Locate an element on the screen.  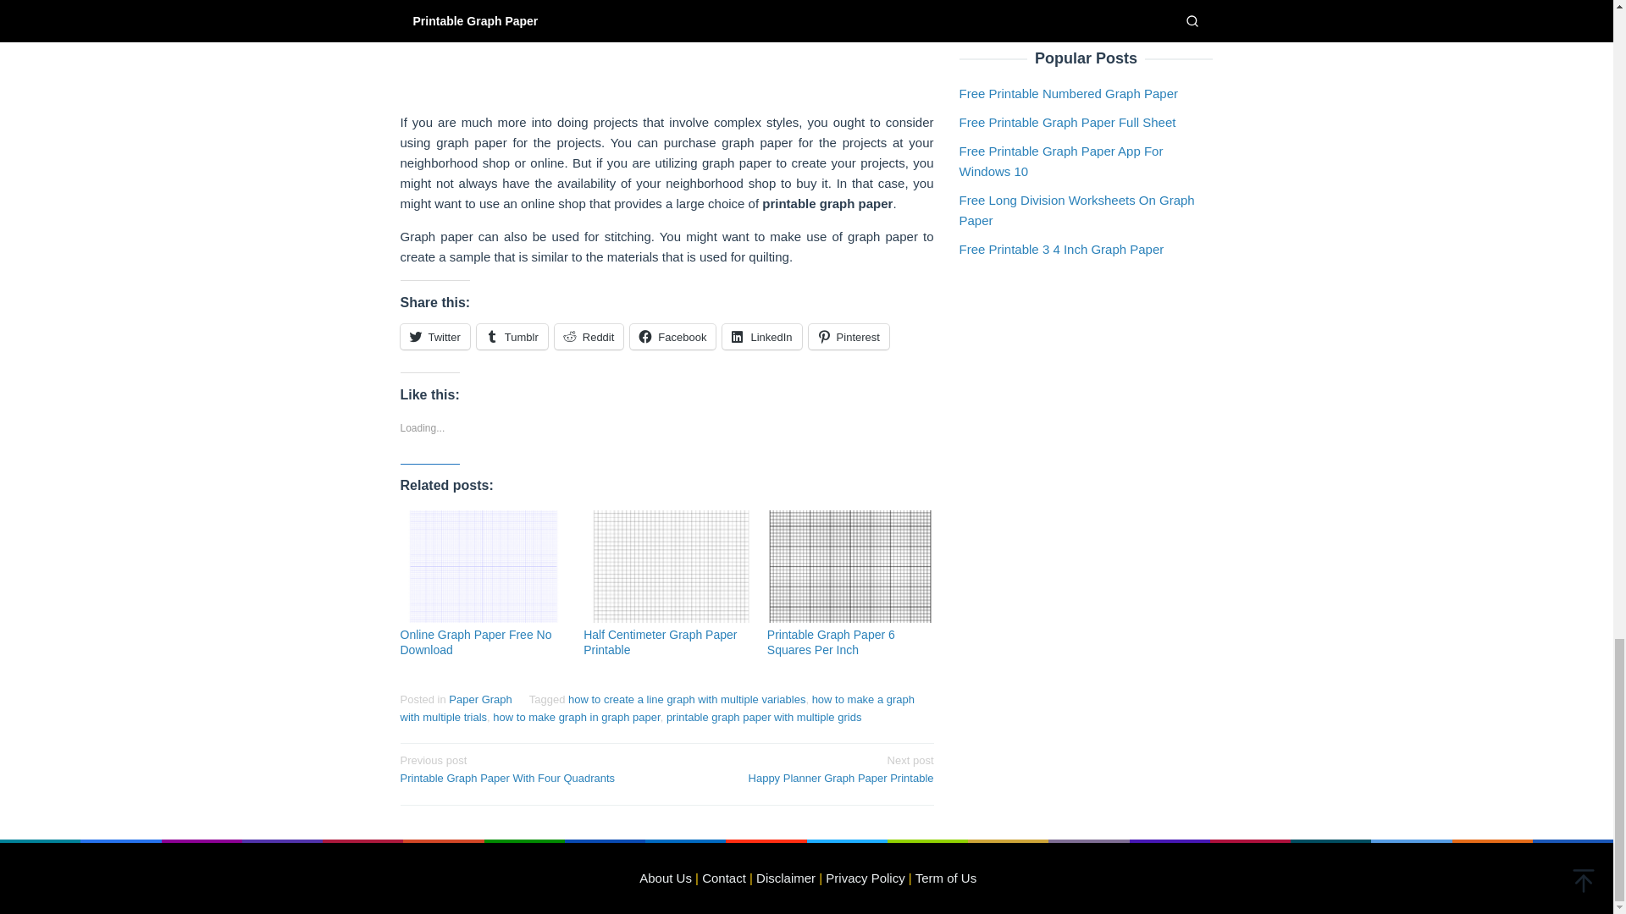
Online Graph Paper Free No Download is located at coordinates (666, 878).